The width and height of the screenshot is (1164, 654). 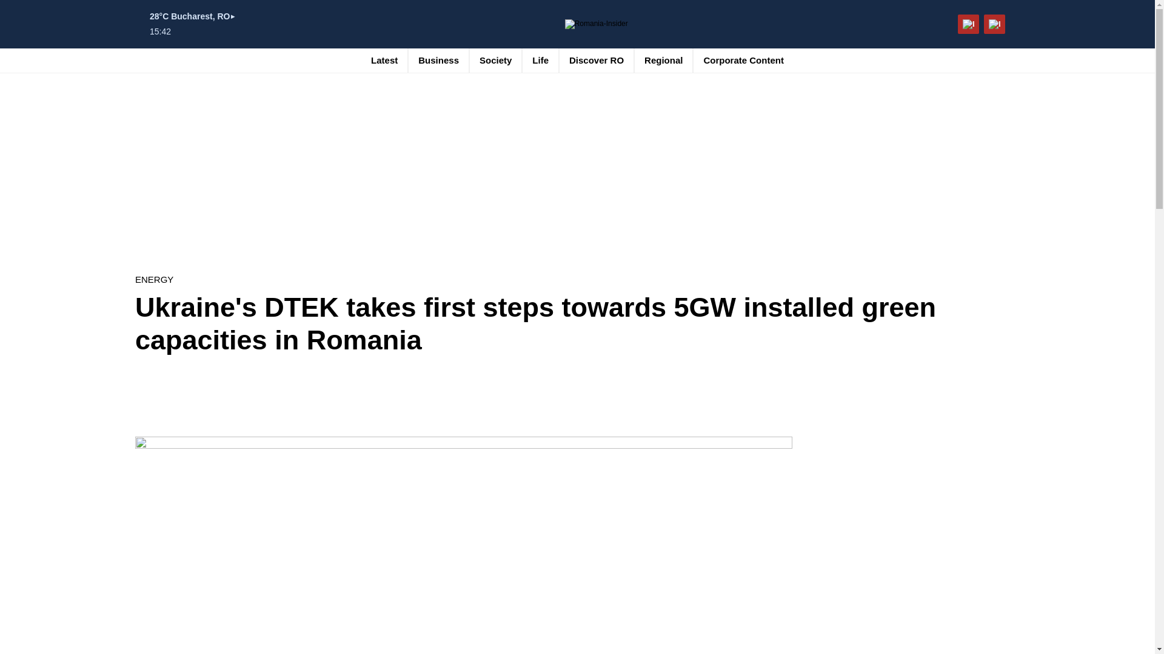 What do you see at coordinates (496, 60) in the screenshot?
I see `Society` at bounding box center [496, 60].